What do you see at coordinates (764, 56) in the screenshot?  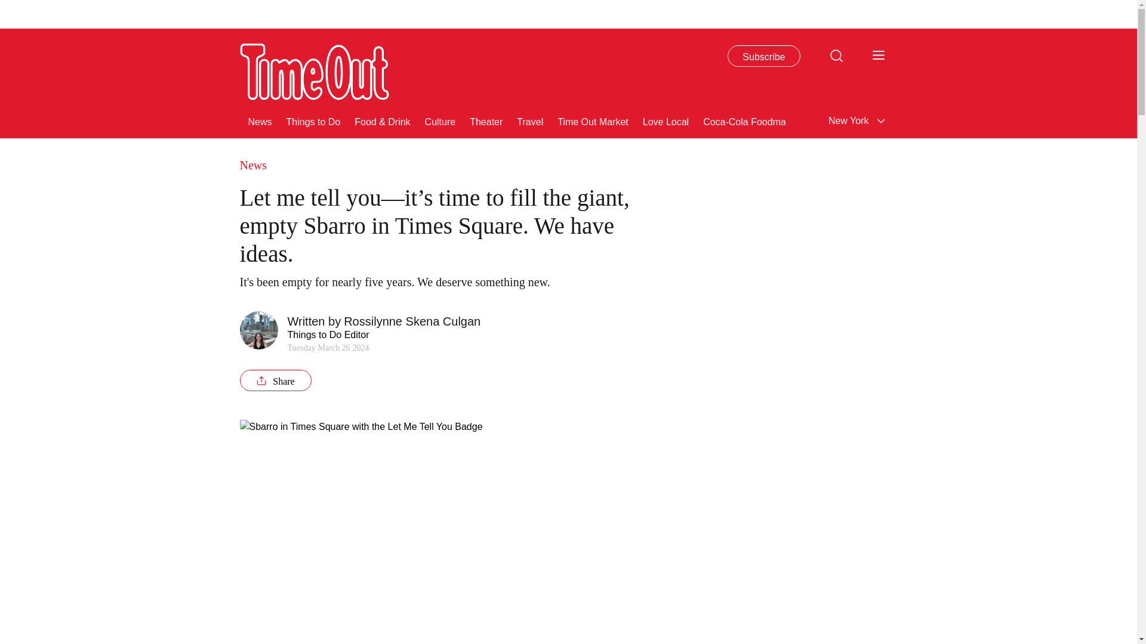 I see `Subscribe` at bounding box center [764, 56].